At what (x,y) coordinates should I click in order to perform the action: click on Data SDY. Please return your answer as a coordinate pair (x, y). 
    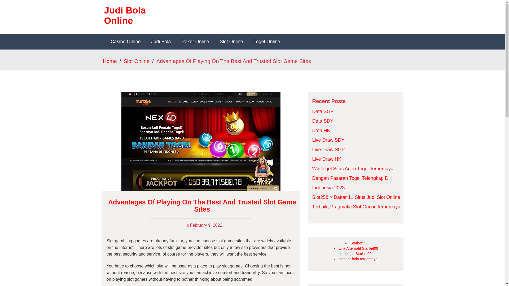
    Looking at the image, I should click on (323, 121).